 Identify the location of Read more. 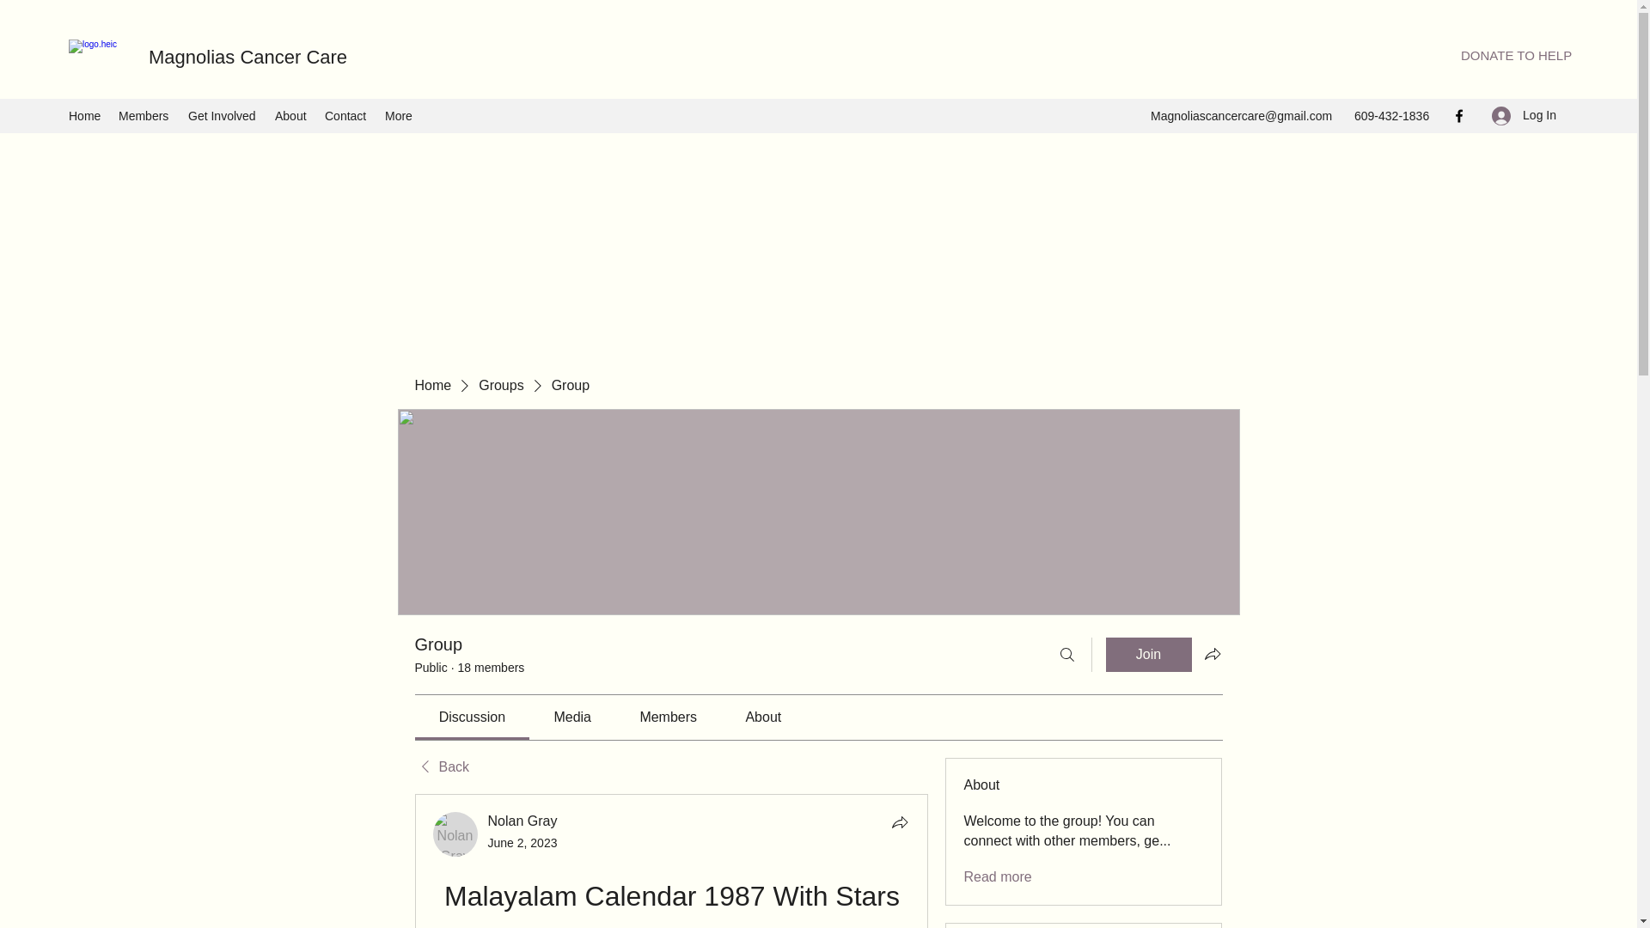
(997, 876).